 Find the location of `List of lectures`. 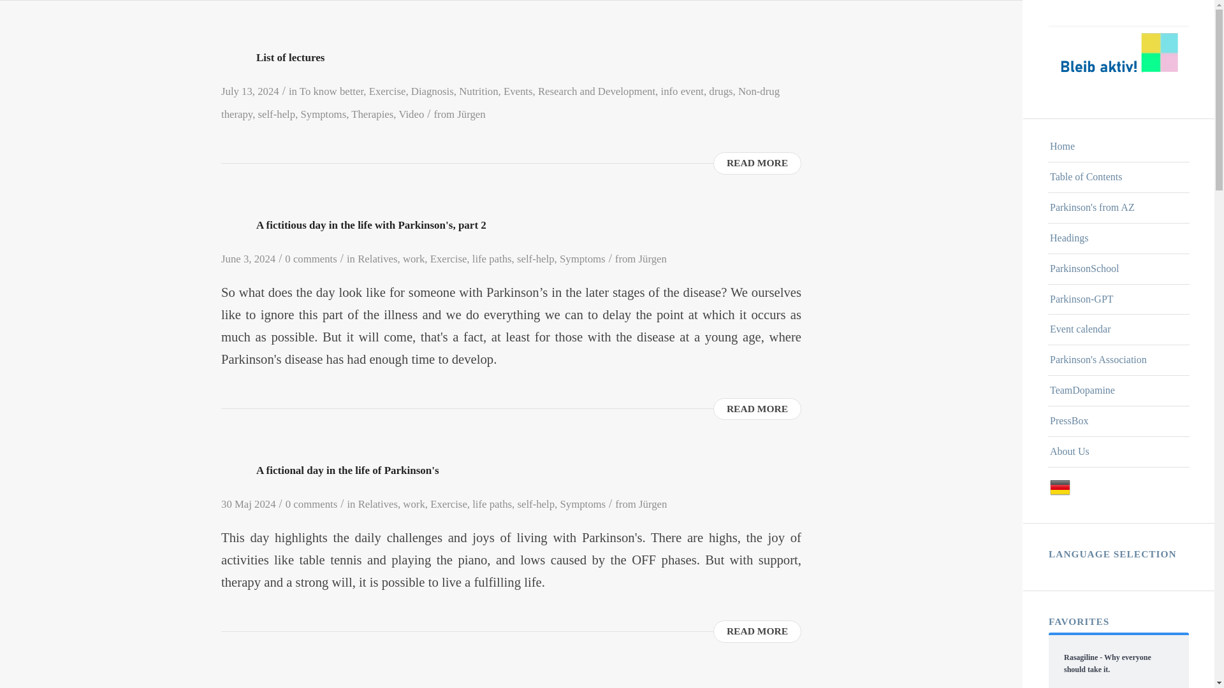

List of lectures is located at coordinates (289, 57).